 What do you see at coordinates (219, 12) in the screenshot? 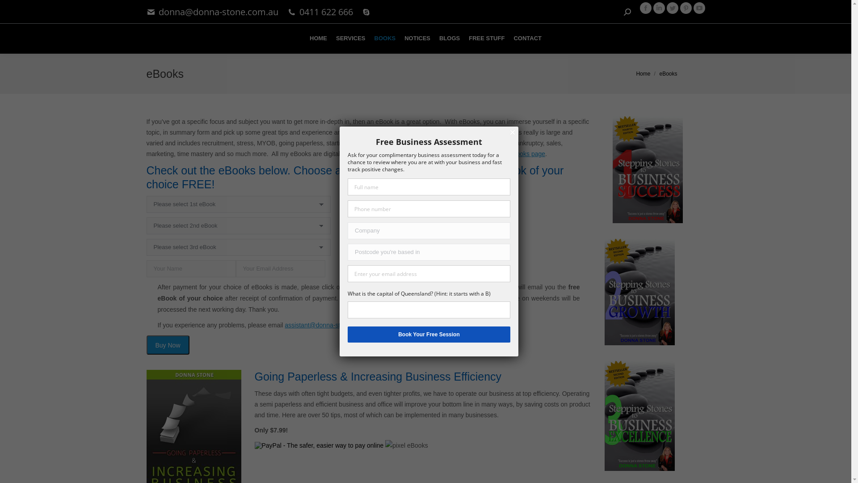
I see `donna@donna-stone.com.au` at bounding box center [219, 12].